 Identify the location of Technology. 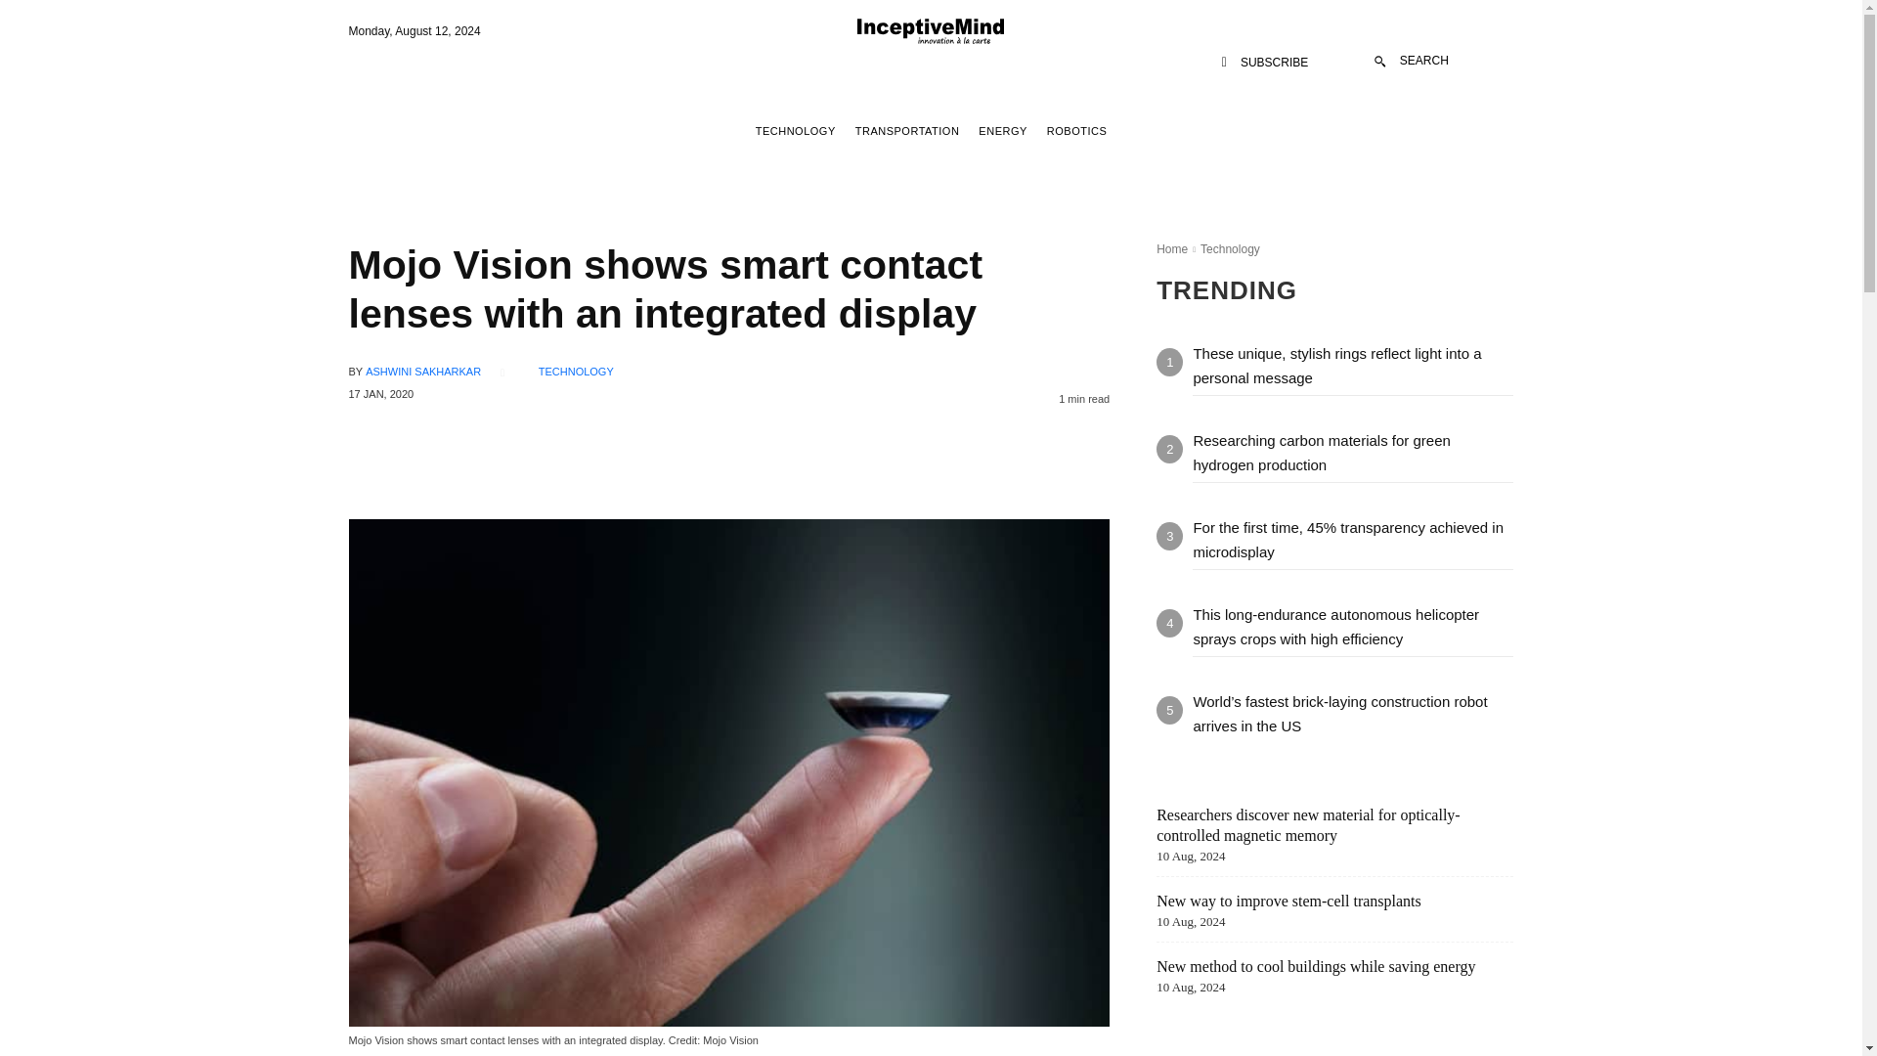
(1230, 249).